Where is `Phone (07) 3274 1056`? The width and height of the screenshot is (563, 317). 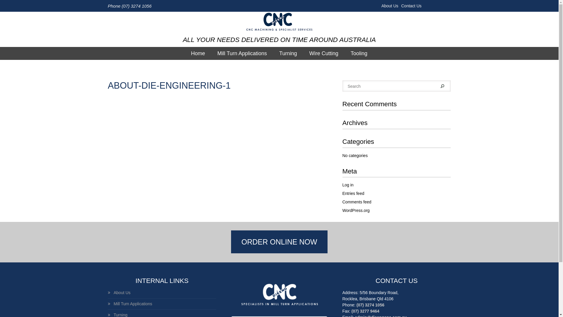
Phone (07) 3274 1056 is located at coordinates (130, 6).